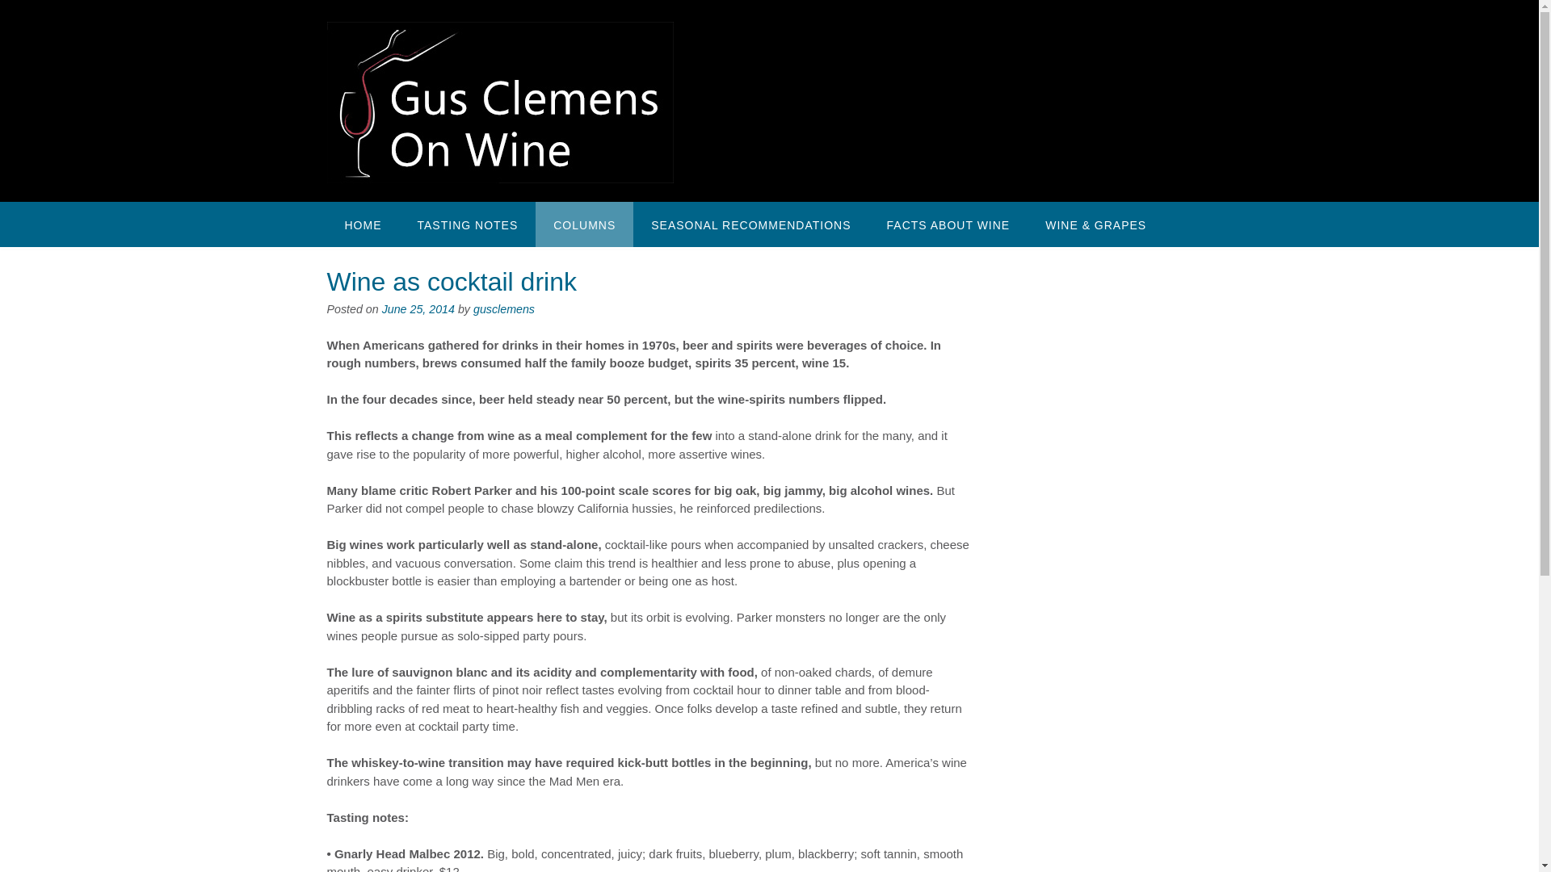 The image size is (1551, 872). What do you see at coordinates (504, 308) in the screenshot?
I see `gusclemens` at bounding box center [504, 308].